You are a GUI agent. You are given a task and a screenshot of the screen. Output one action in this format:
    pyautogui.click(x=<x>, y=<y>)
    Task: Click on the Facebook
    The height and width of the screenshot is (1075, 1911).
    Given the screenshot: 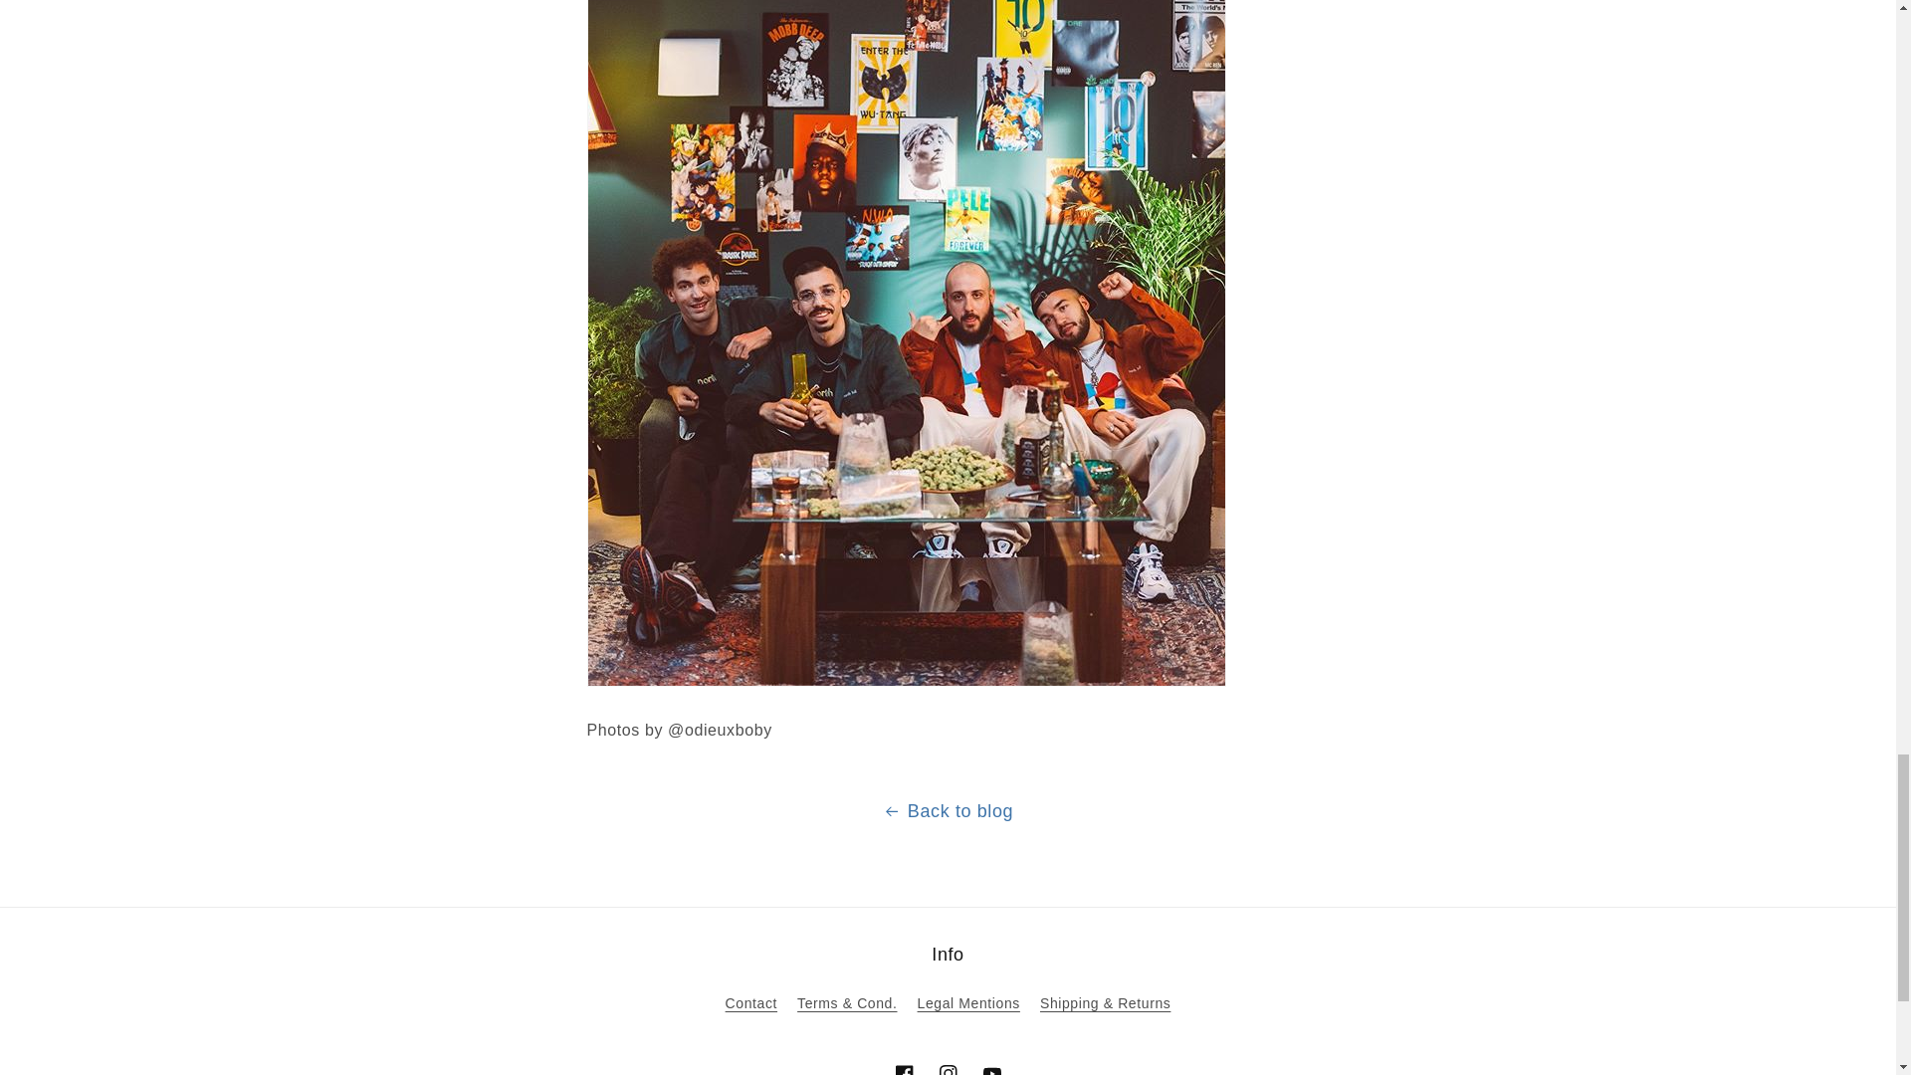 What is the action you would take?
    pyautogui.click(x=903, y=1063)
    